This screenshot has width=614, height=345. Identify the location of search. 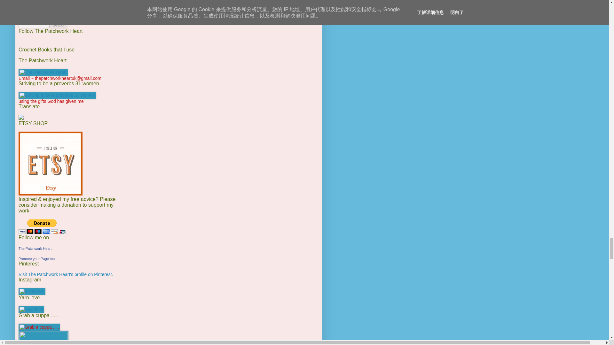
(59, 25).